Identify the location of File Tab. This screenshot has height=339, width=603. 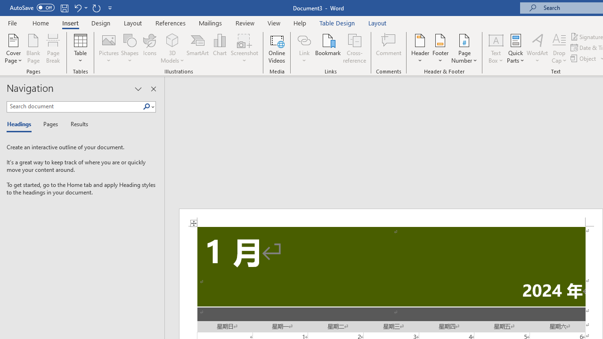
(12, 23).